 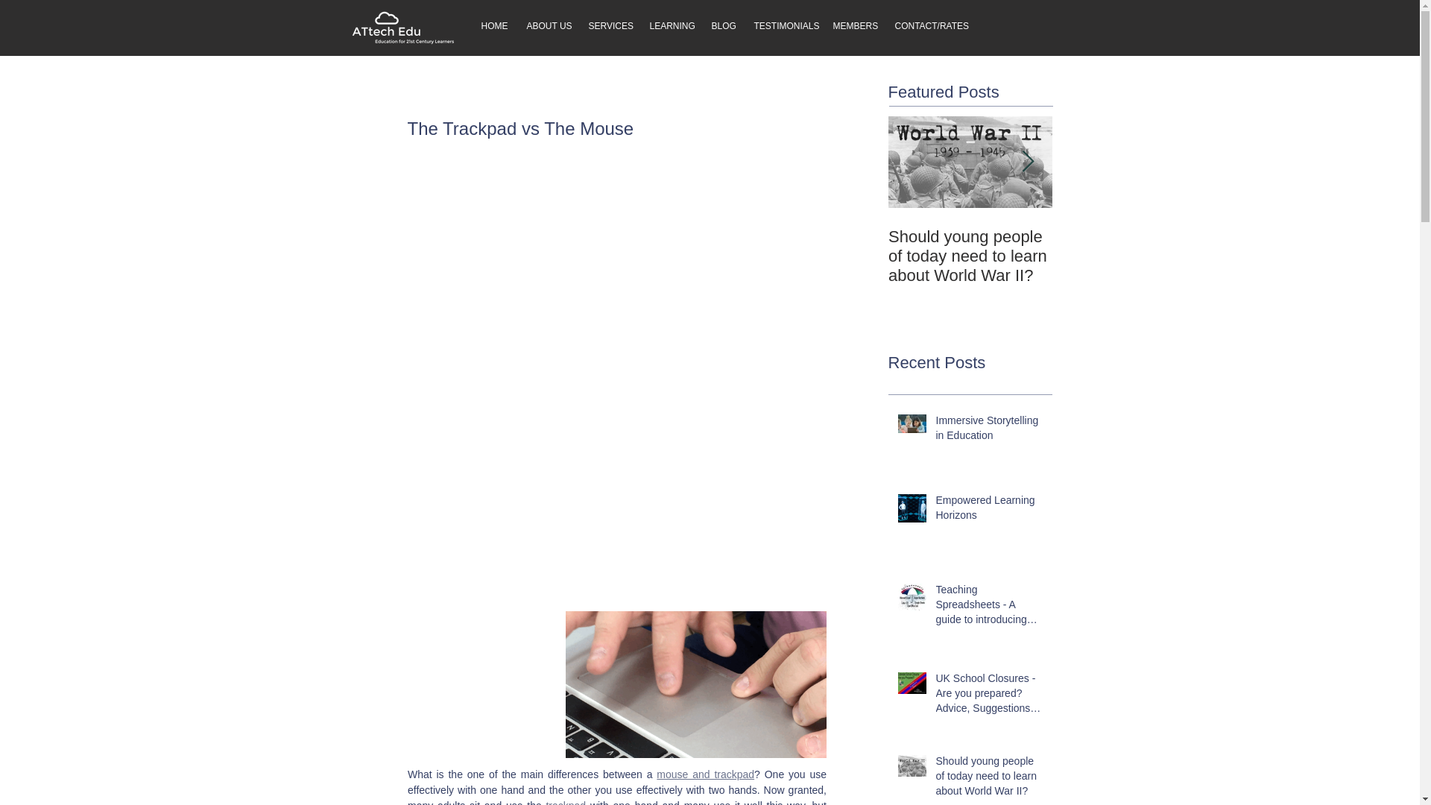 What do you see at coordinates (492, 25) in the screenshot?
I see `HOME` at bounding box center [492, 25].